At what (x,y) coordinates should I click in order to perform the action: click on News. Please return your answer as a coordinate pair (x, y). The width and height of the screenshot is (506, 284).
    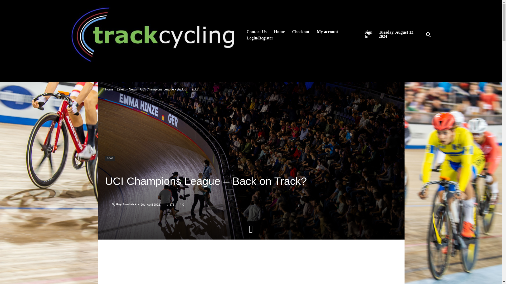
    Looking at the image, I should click on (133, 89).